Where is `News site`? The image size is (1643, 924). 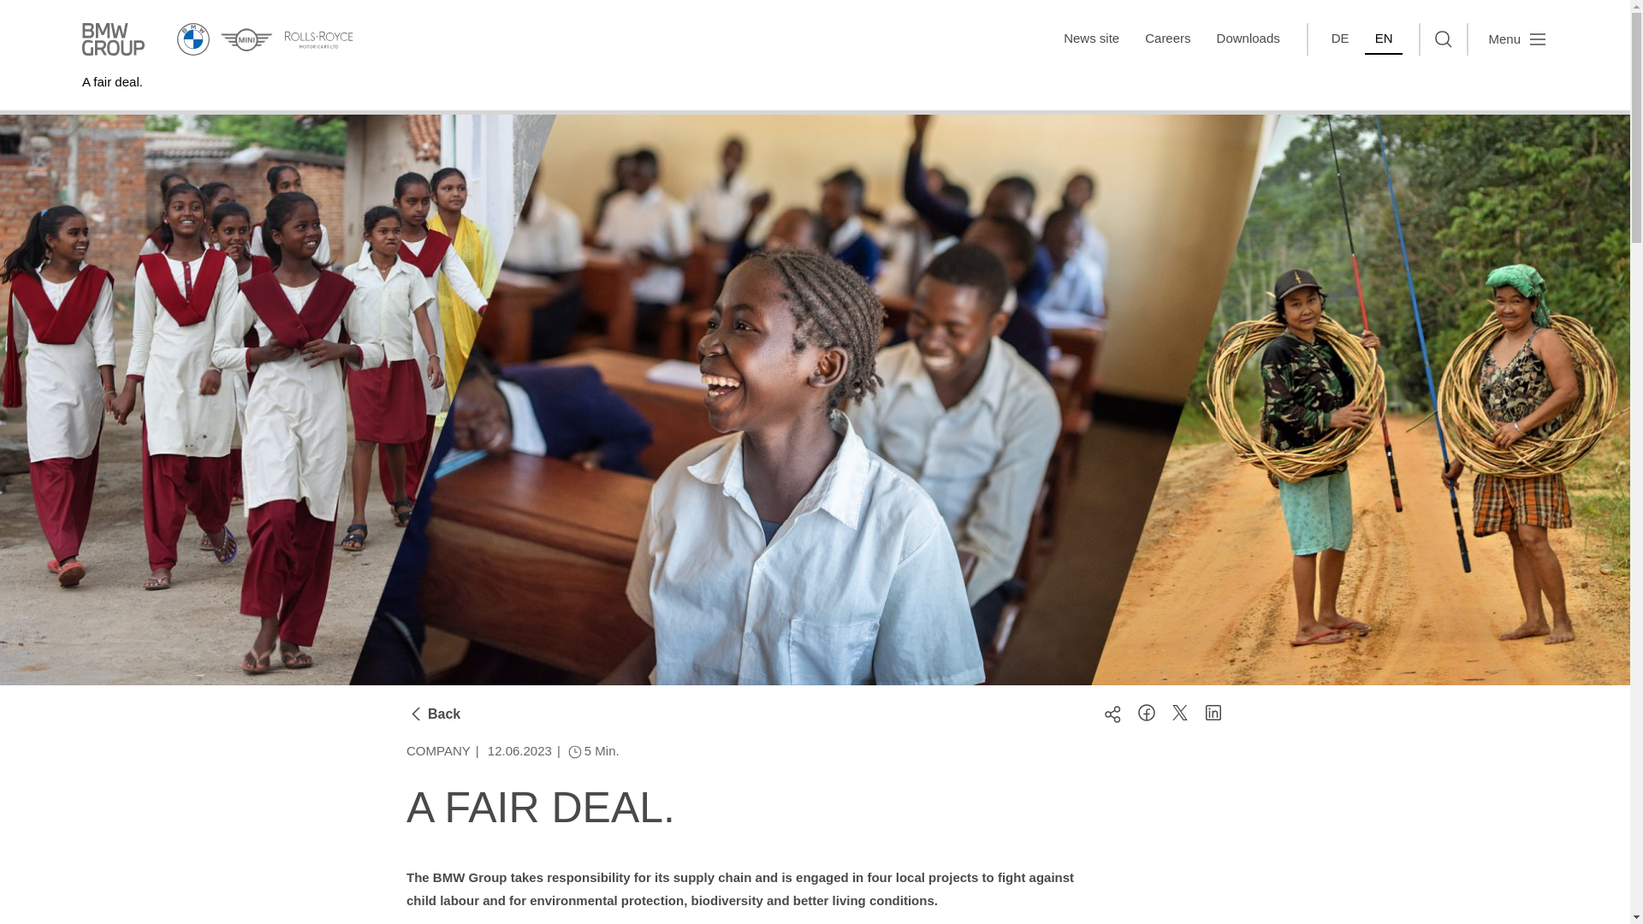 News site is located at coordinates (1091, 39).